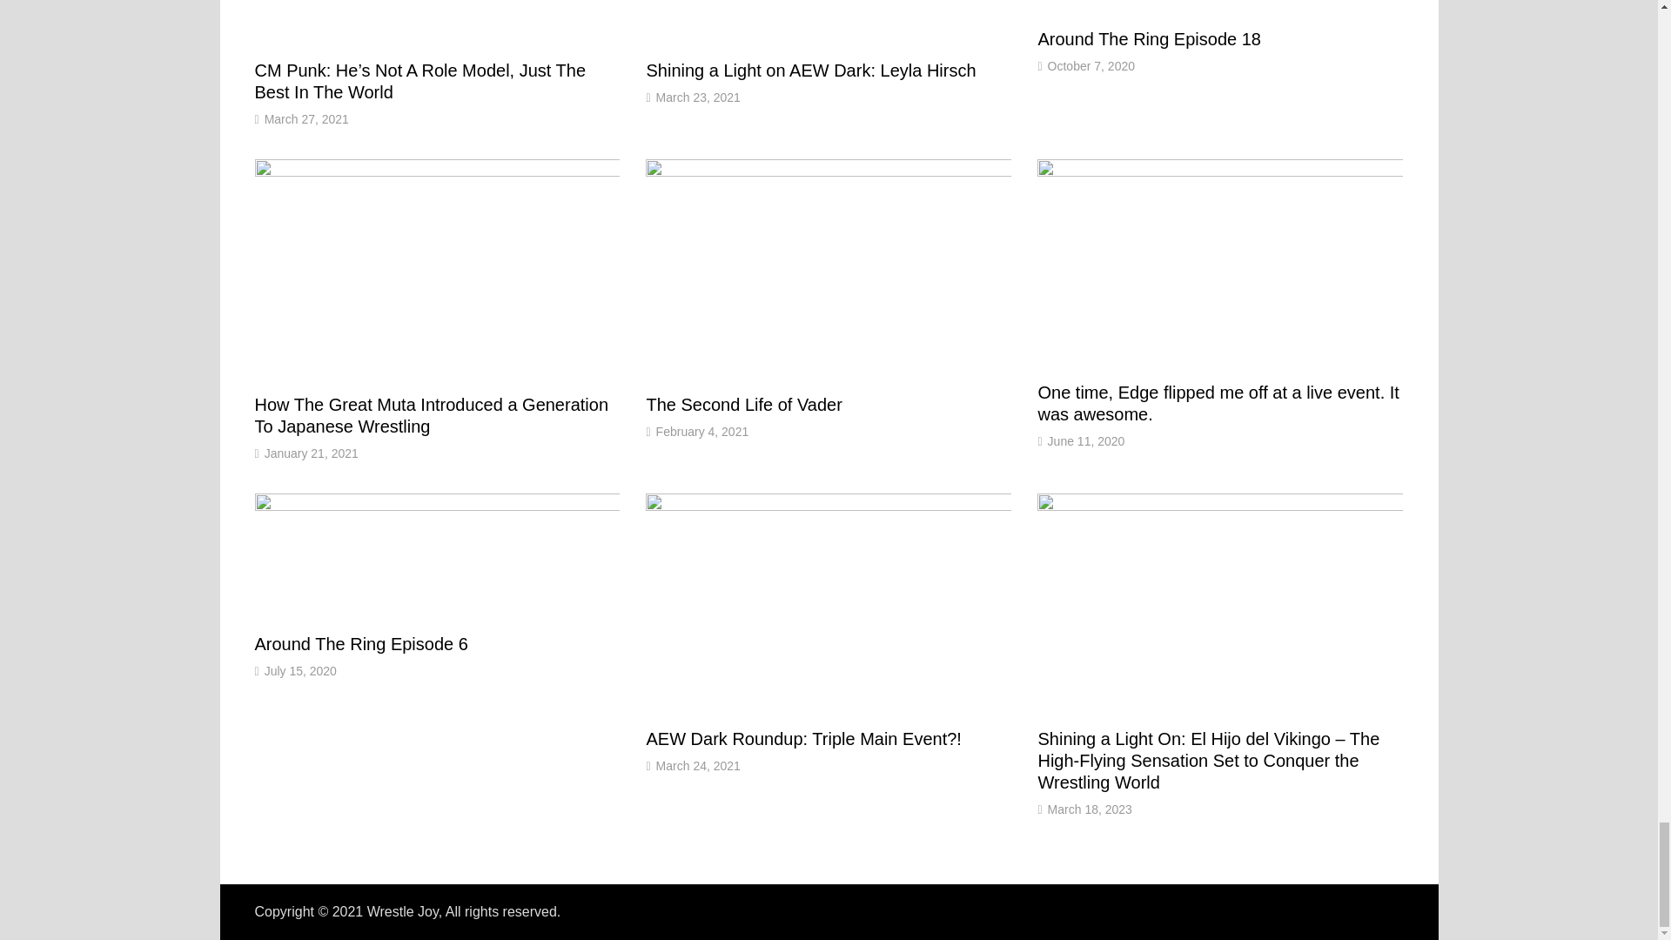  What do you see at coordinates (810, 70) in the screenshot?
I see `Shining a Light on AEW Dark: Leyla Hirsch` at bounding box center [810, 70].